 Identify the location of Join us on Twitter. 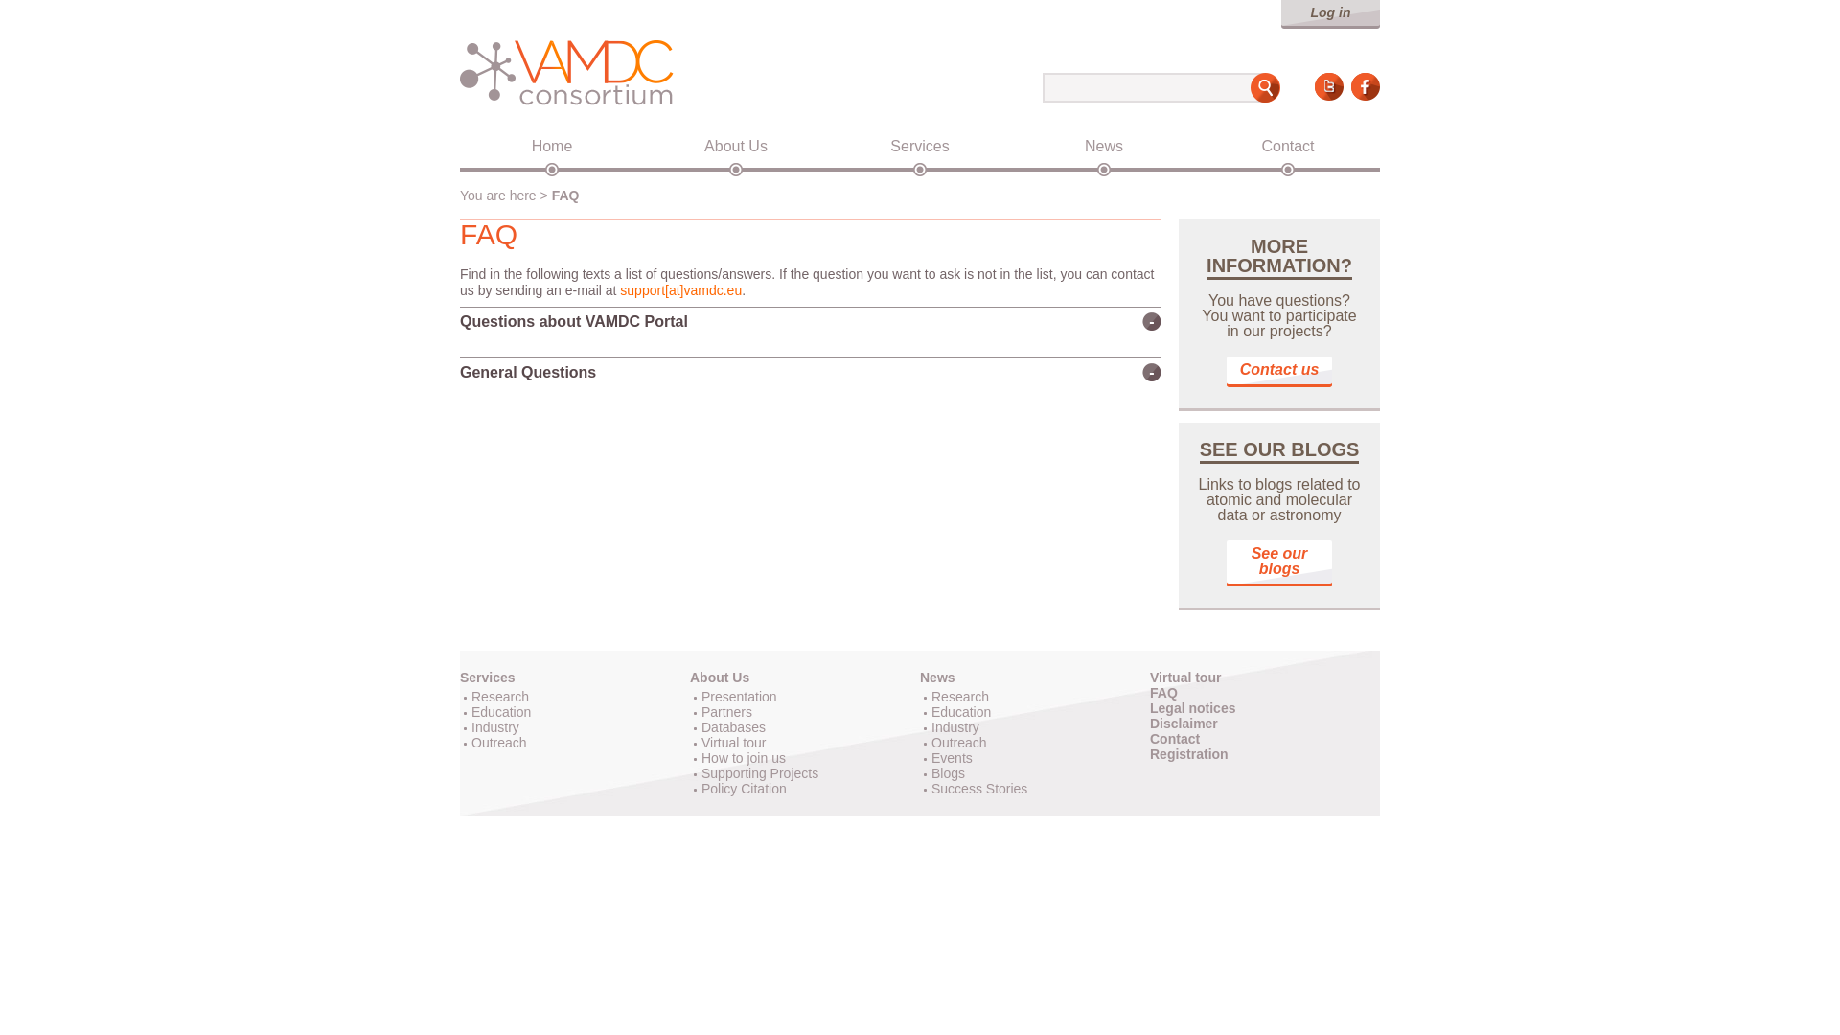
(1328, 86).